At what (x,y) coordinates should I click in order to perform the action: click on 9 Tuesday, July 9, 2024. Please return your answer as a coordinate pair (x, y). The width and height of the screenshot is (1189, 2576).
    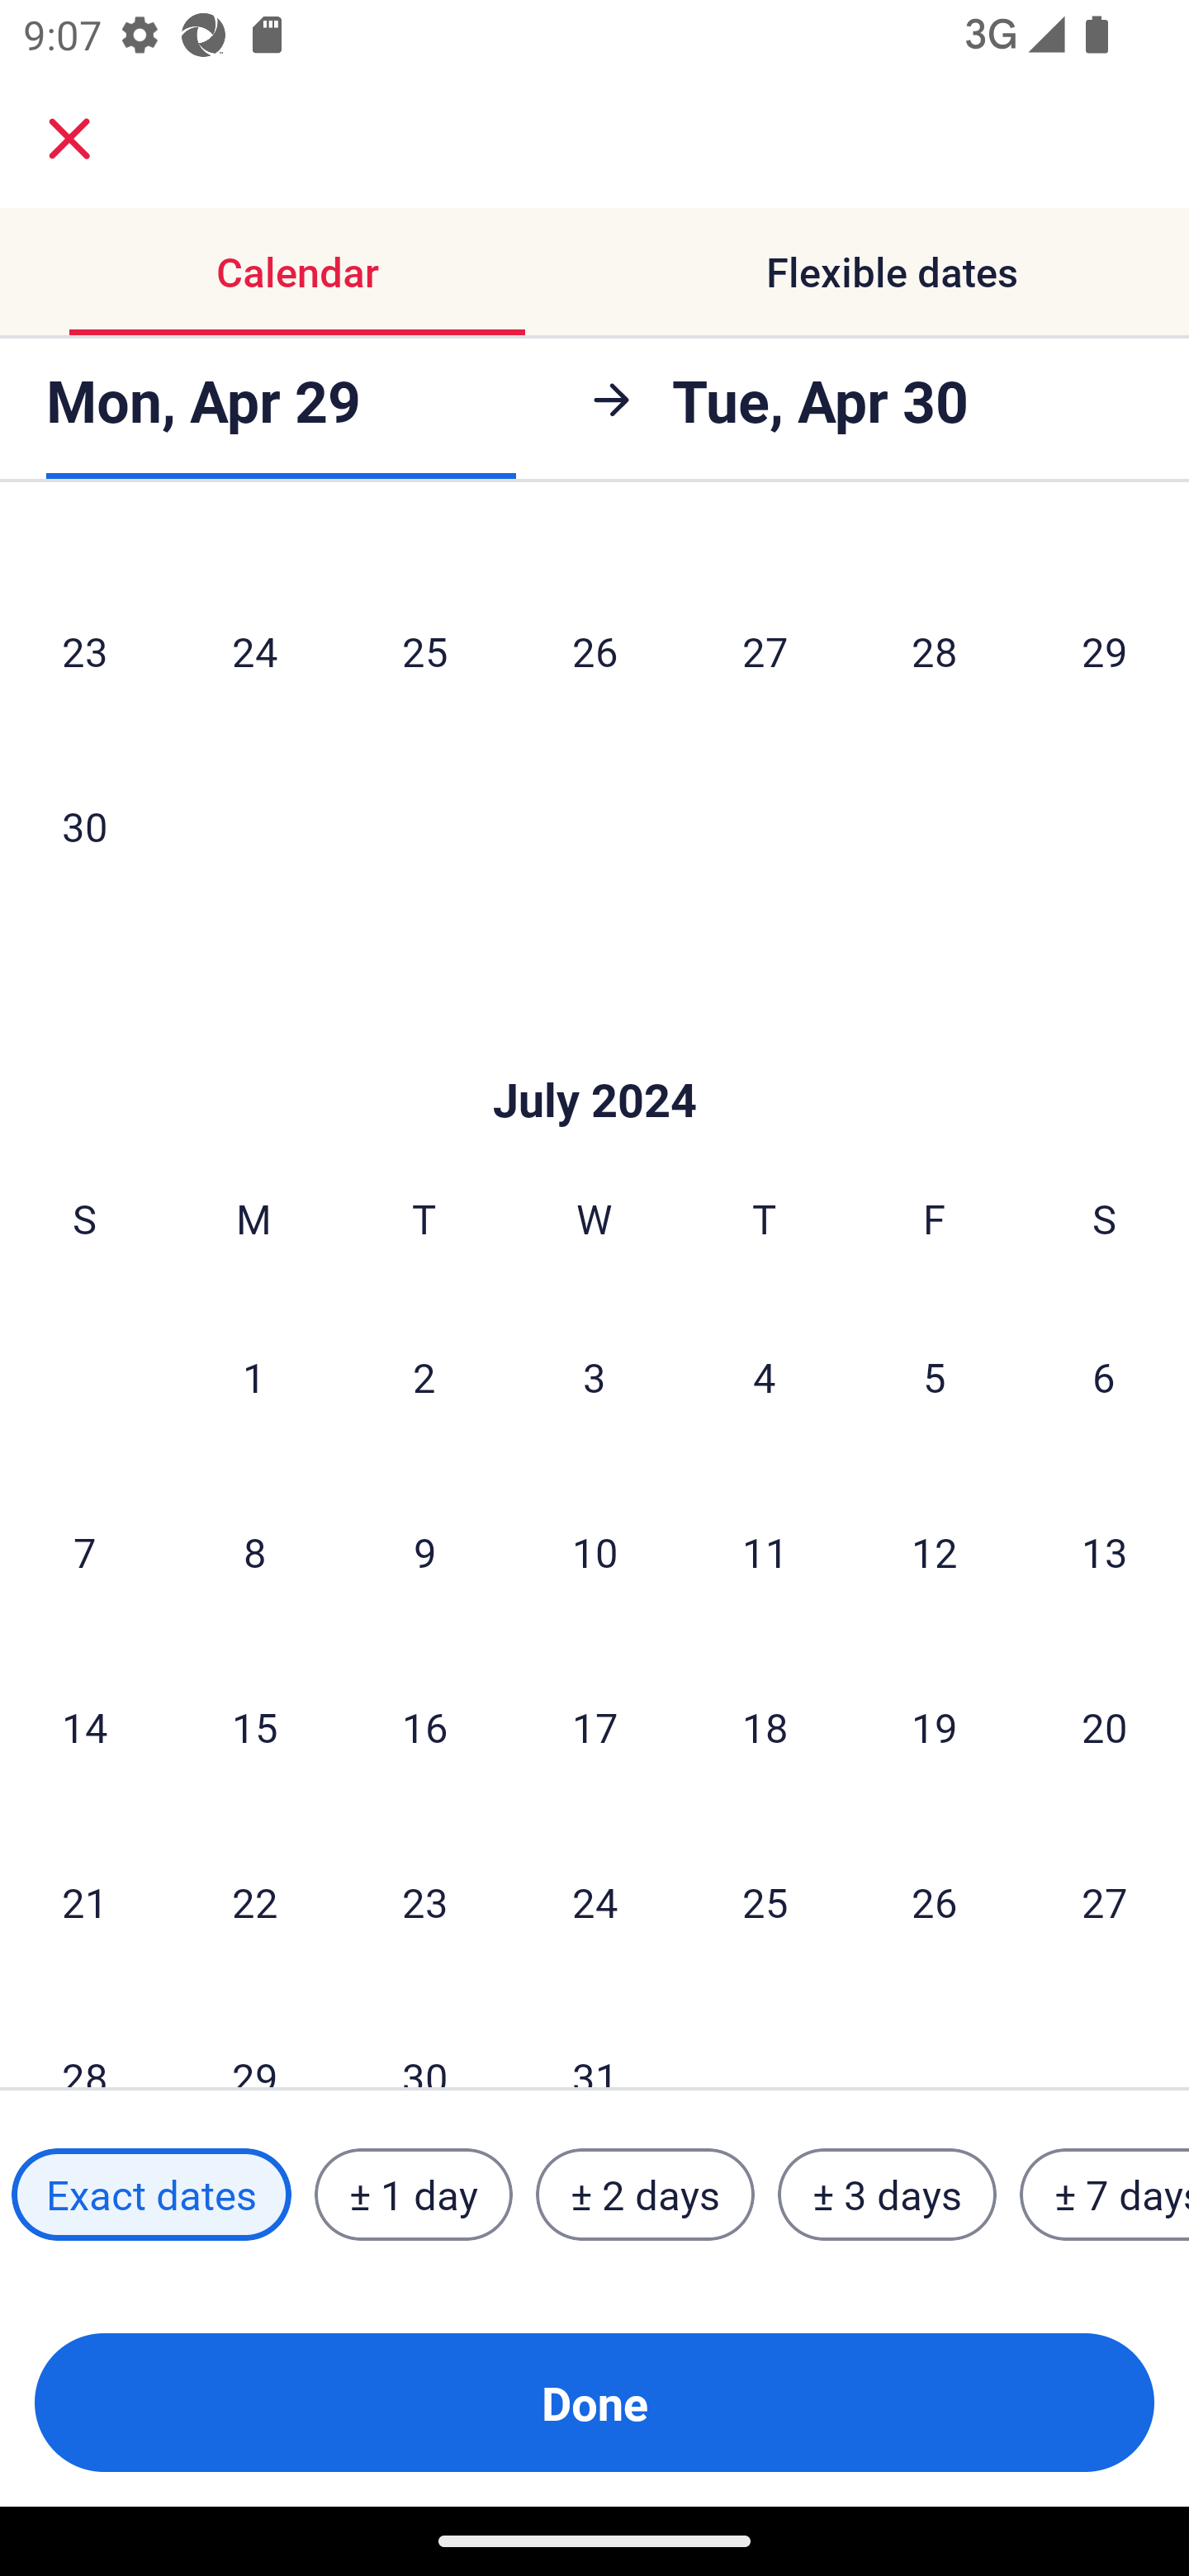
    Looking at the image, I should click on (424, 1552).